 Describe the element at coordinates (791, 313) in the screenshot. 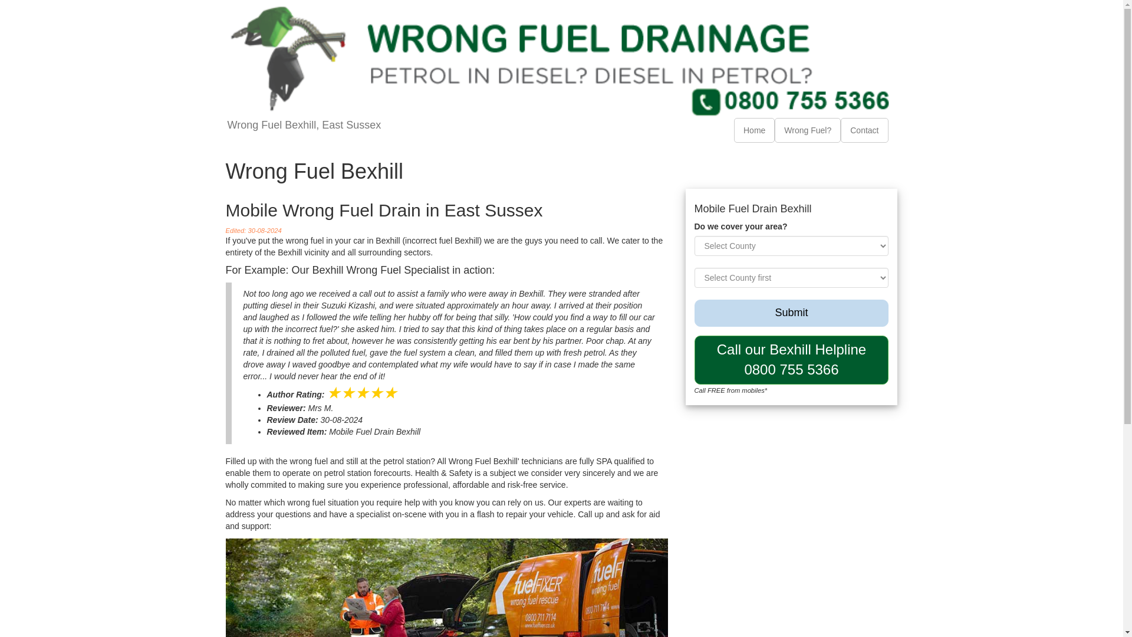

I see `Submit` at that location.